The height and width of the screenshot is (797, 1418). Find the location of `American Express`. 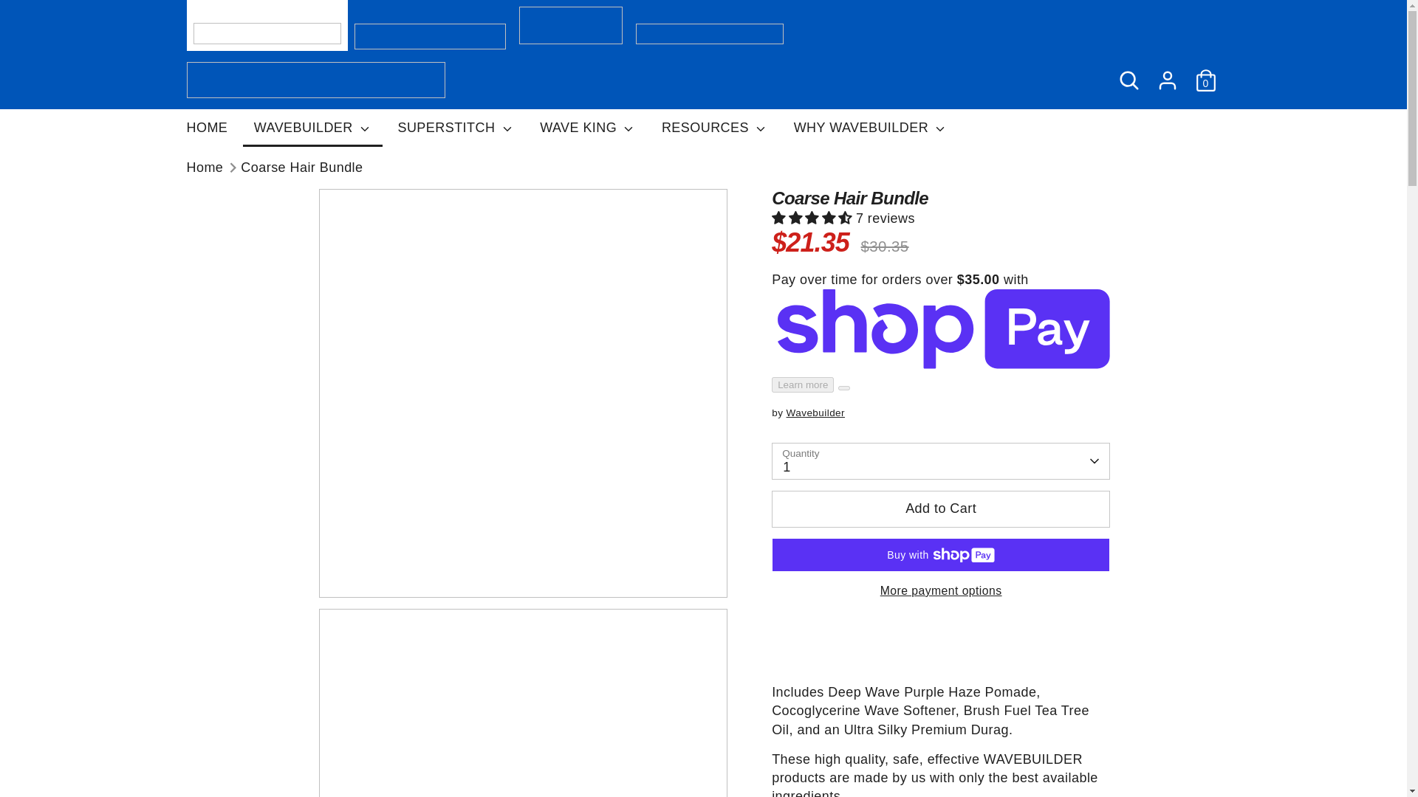

American Express is located at coordinates (938, 750).